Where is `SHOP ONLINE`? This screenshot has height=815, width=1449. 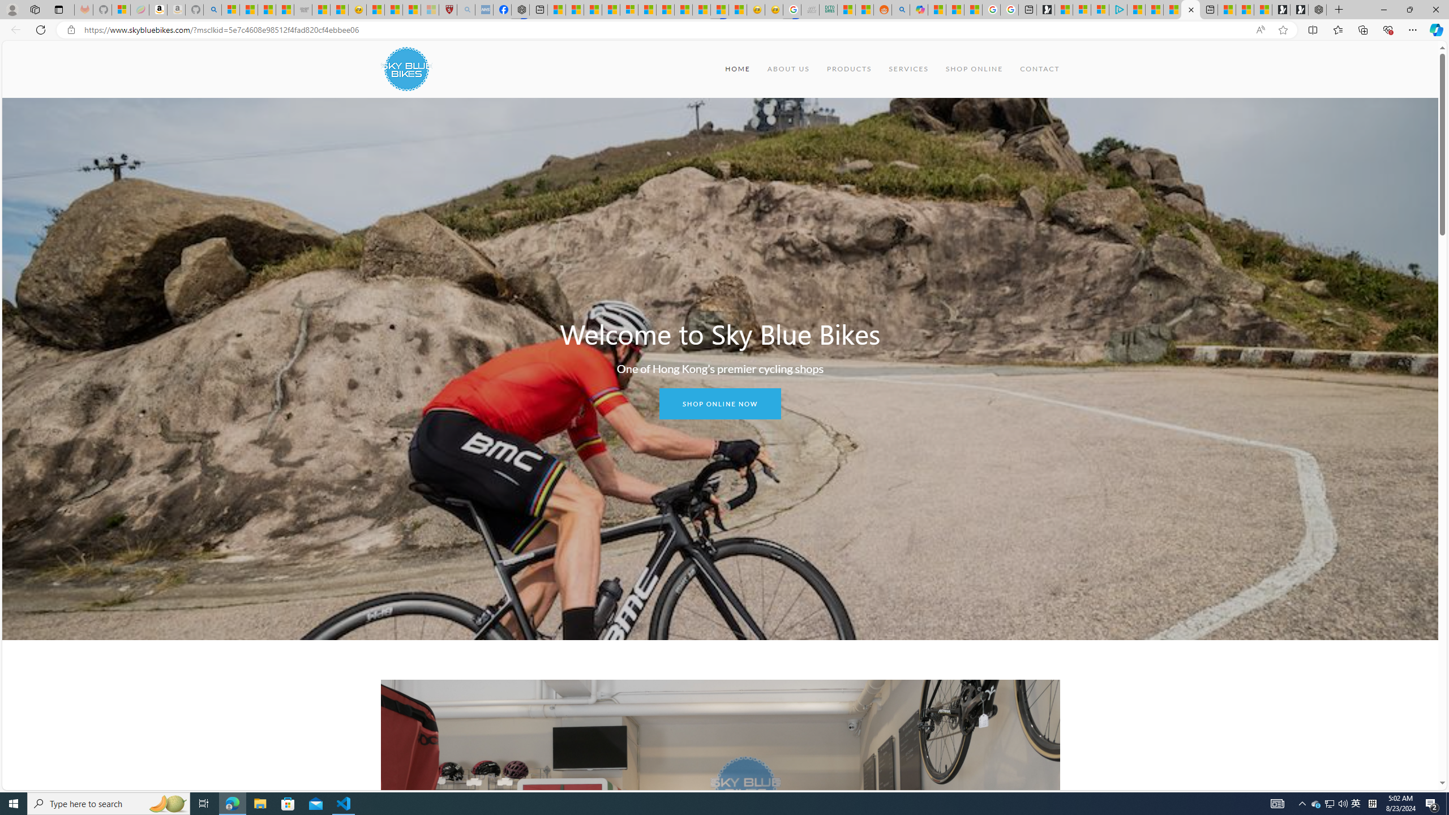 SHOP ONLINE is located at coordinates (974, 69).